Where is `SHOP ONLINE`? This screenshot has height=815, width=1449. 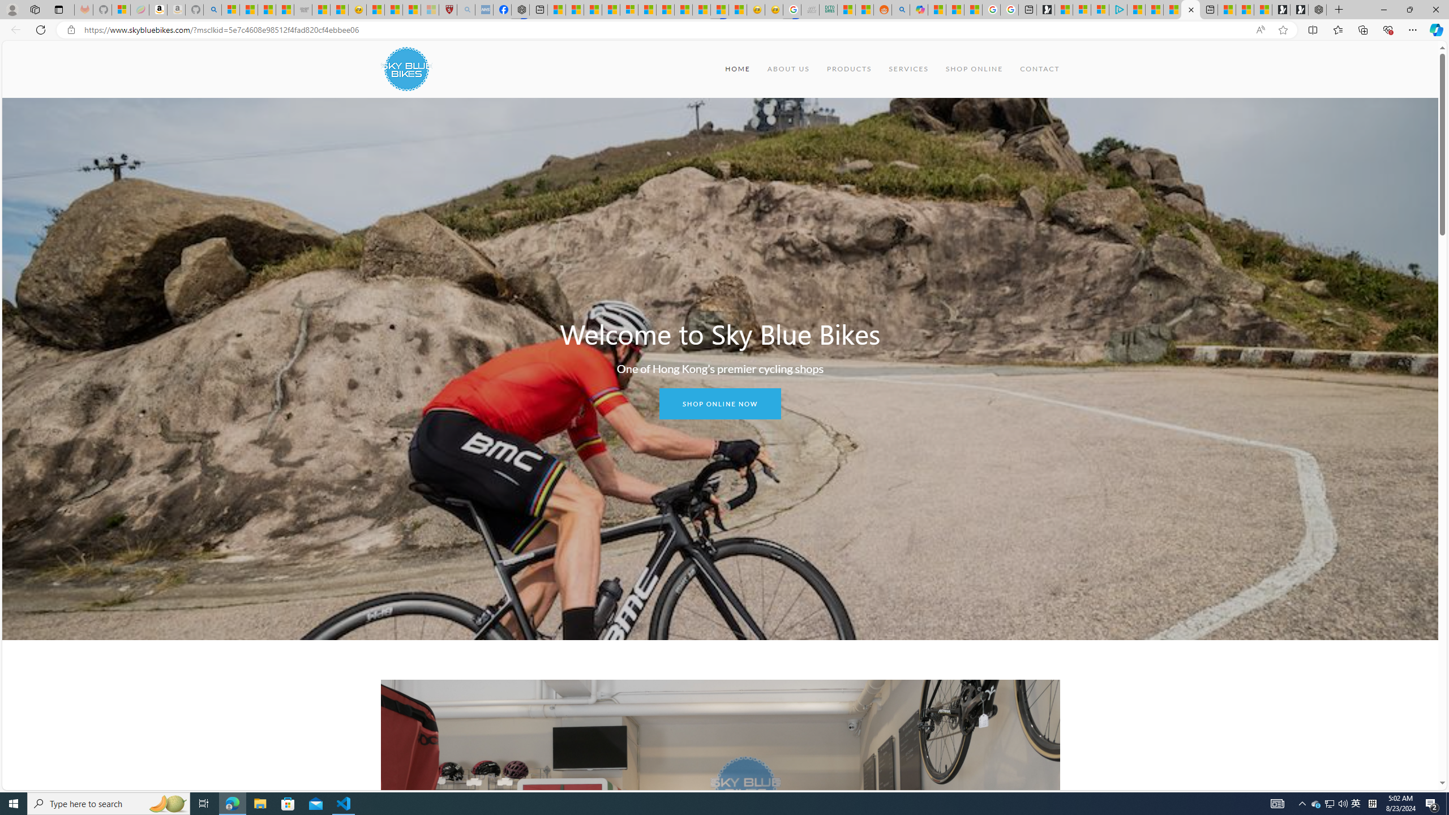 SHOP ONLINE is located at coordinates (974, 69).